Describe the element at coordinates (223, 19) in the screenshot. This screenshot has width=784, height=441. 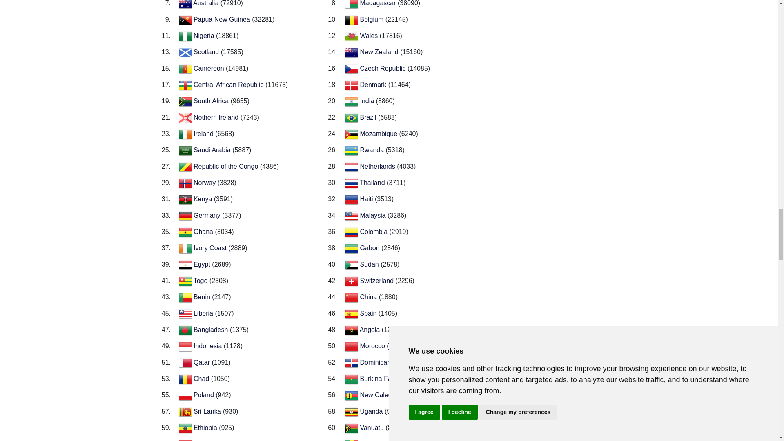
I see `Papua New Guinea` at that location.